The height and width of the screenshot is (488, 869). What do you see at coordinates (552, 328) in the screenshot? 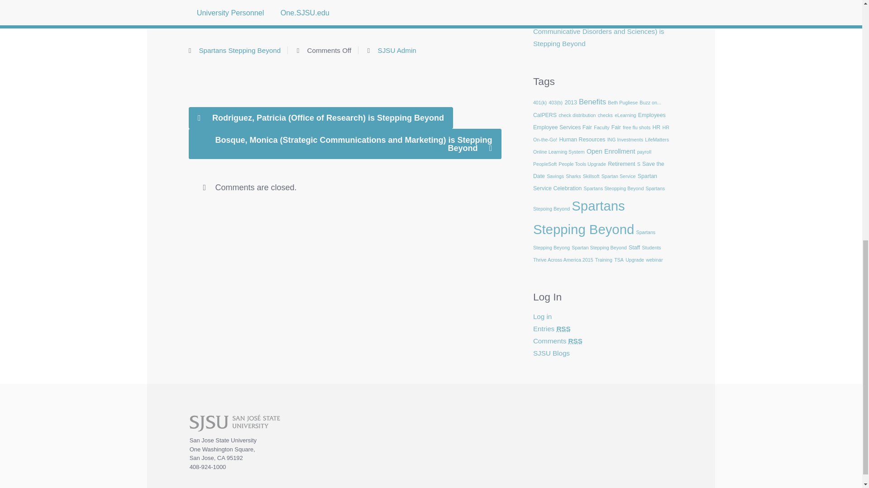
I see `Syndicate this site using RSS 2.0` at bounding box center [552, 328].